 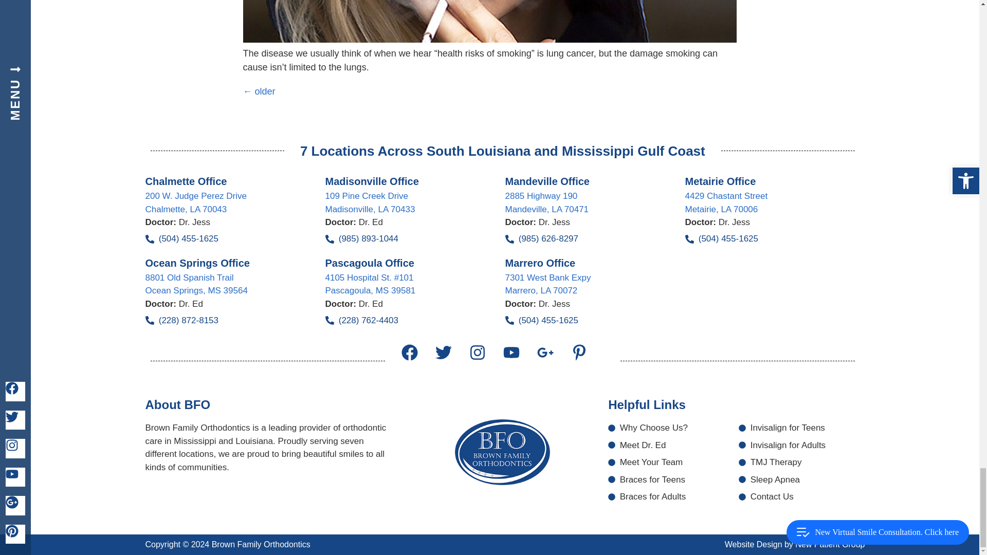 I want to click on Open this Address on Google Maps, so click(x=196, y=284).